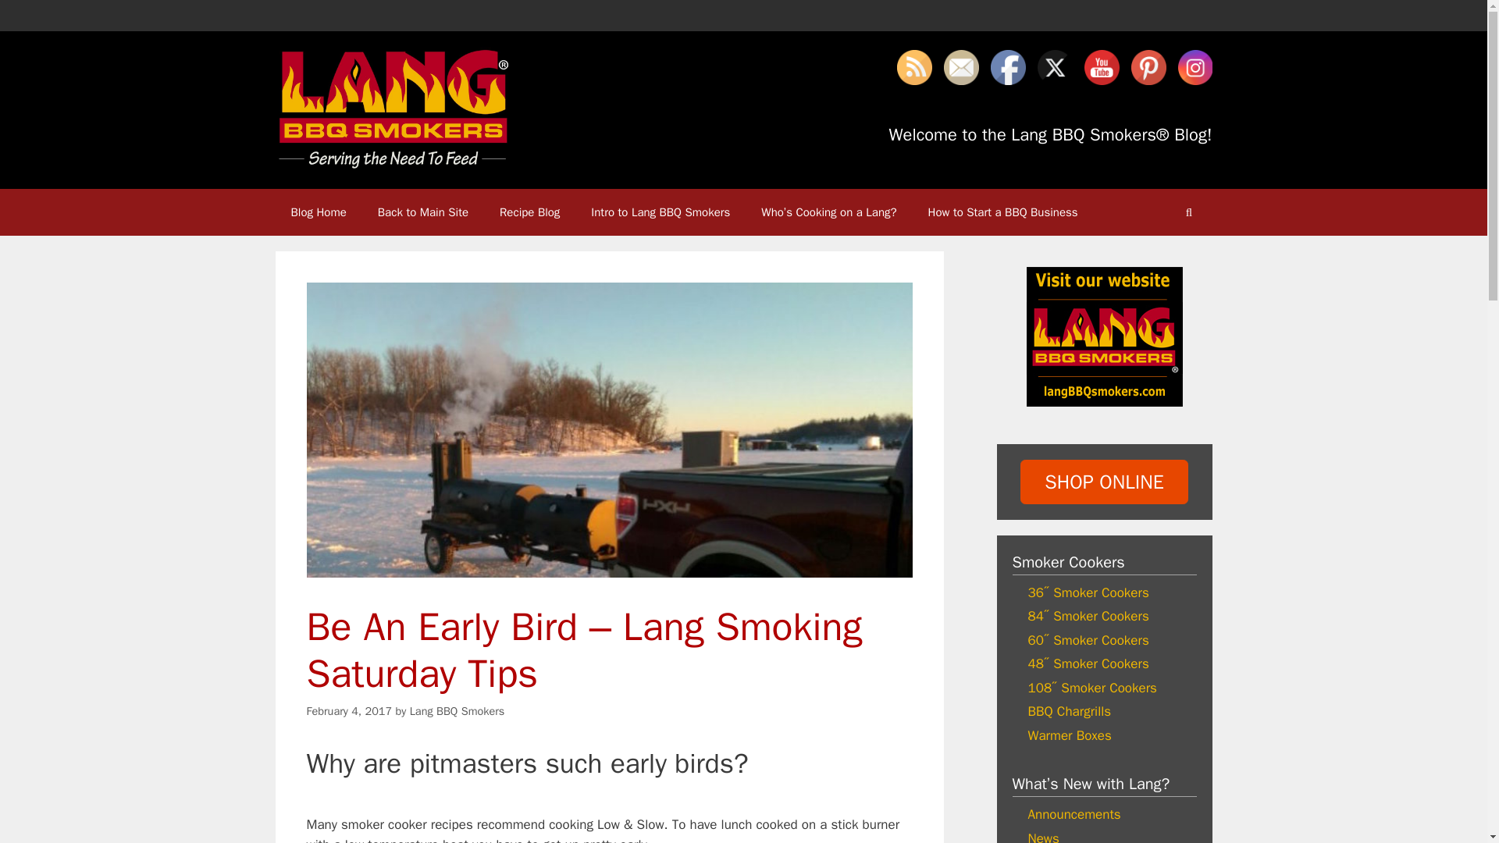  I want to click on Lang BBQ Smokers, so click(458, 710).